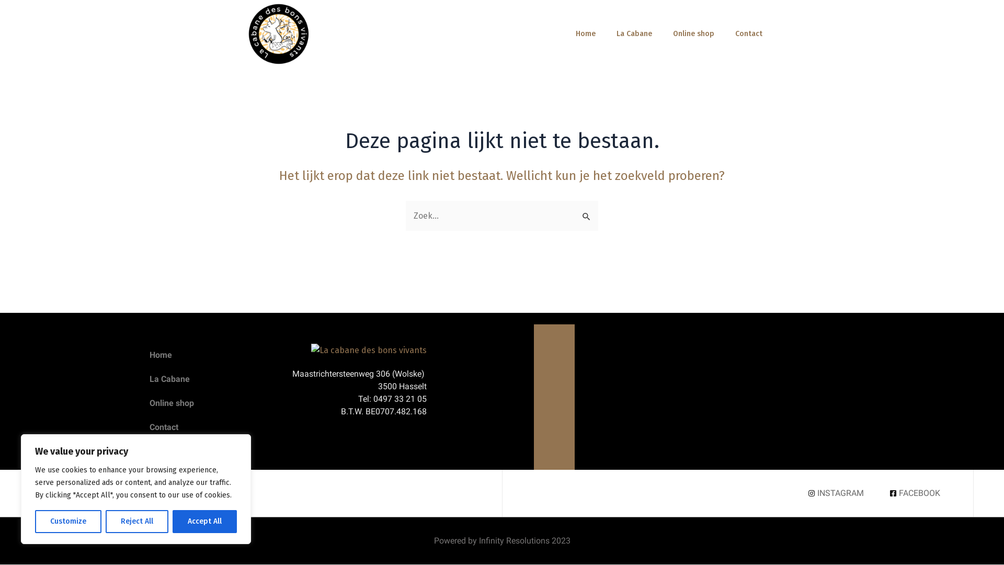 This screenshot has width=1004, height=565. What do you see at coordinates (211, 379) in the screenshot?
I see `La Cabane` at bounding box center [211, 379].